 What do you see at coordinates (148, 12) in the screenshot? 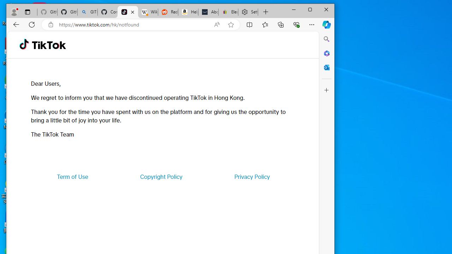
I see `Wikipedia, the free encyclopedia` at bounding box center [148, 12].